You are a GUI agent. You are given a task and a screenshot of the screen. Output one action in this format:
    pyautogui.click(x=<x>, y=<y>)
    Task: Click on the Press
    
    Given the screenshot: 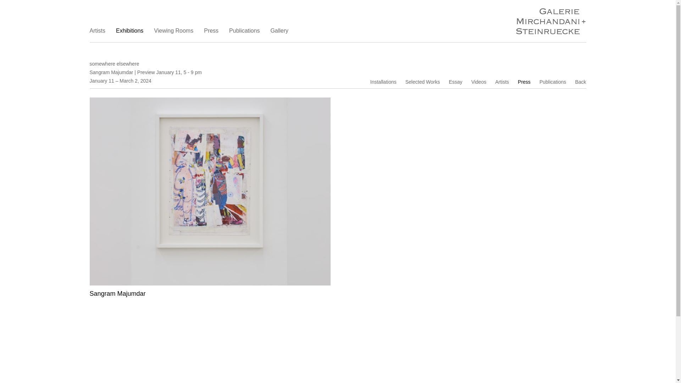 What is the action you would take?
    pyautogui.click(x=524, y=82)
    